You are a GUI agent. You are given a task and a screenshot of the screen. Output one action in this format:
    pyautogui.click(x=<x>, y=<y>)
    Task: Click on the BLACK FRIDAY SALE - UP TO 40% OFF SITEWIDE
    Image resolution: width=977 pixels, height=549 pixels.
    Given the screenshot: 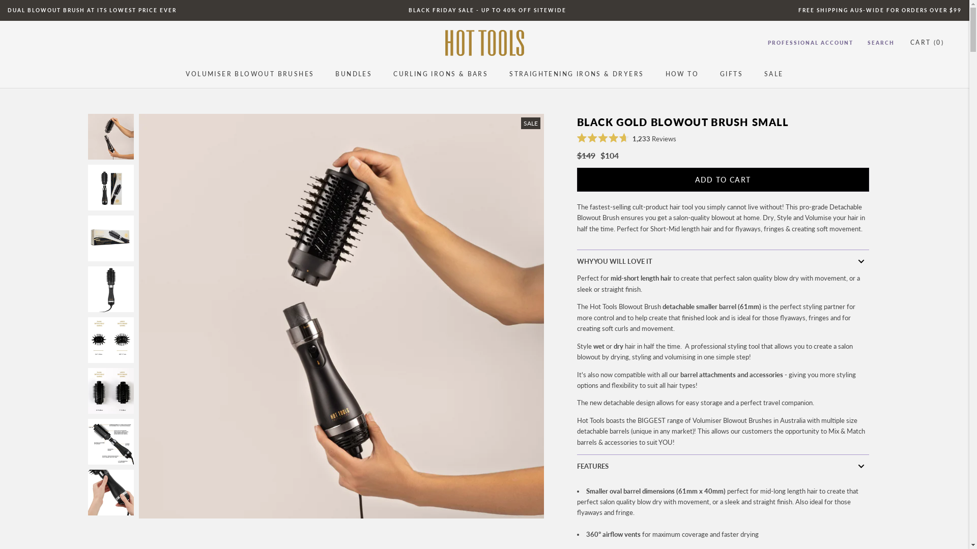 What is the action you would take?
    pyautogui.click(x=487, y=10)
    